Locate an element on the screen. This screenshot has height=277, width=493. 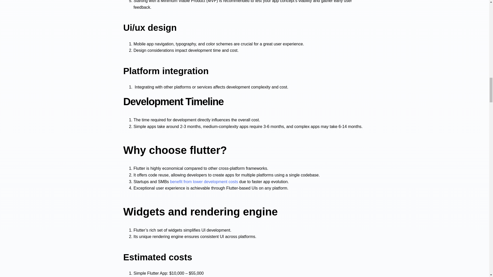
benefit from lower development costs is located at coordinates (204, 182).